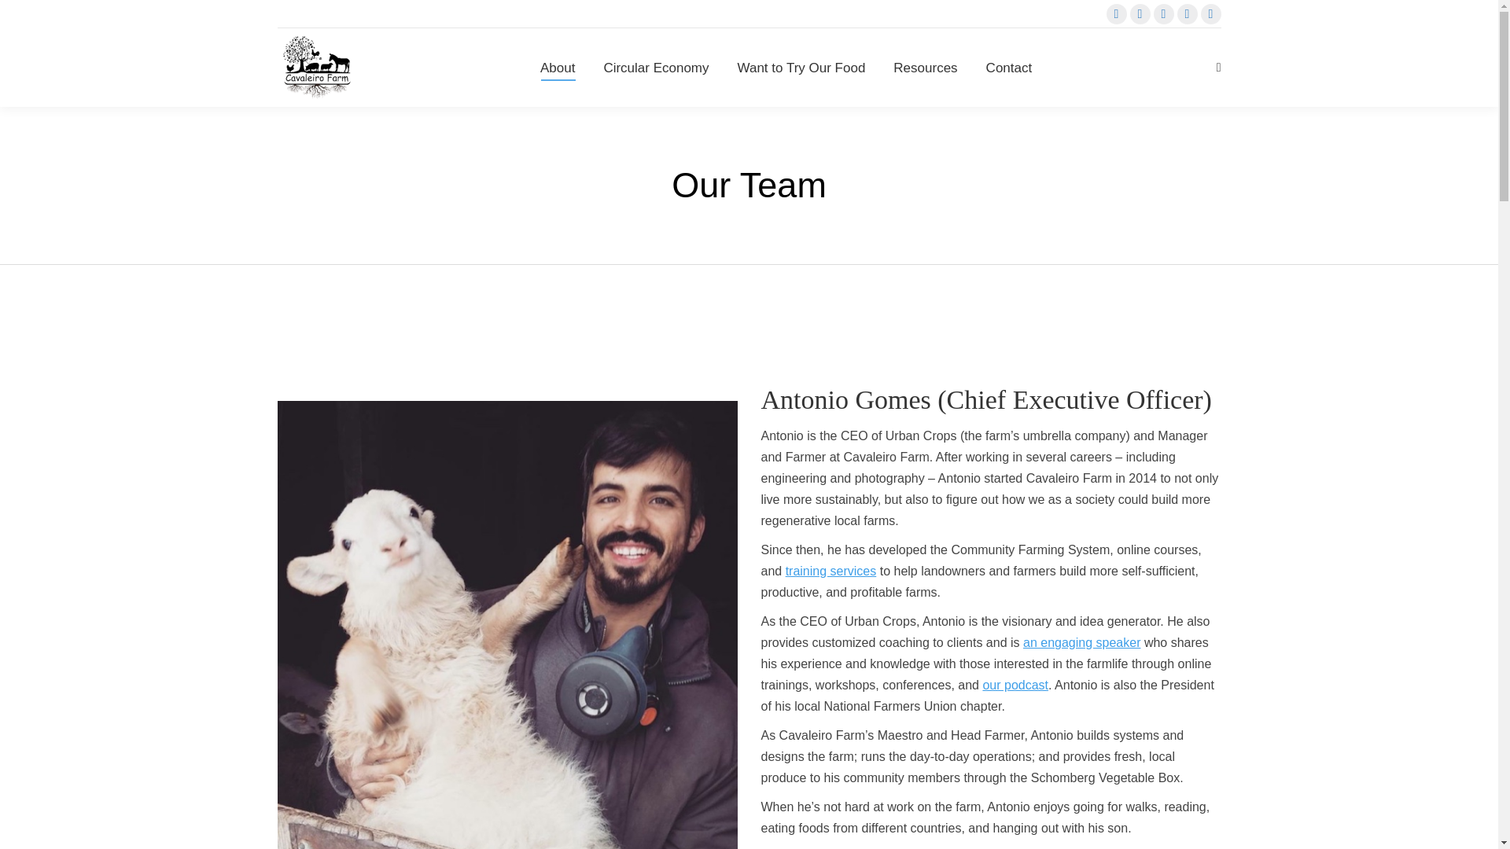 The width and height of the screenshot is (1510, 849). Describe the element at coordinates (1139, 14) in the screenshot. I see `Instagram page opens in new window` at that location.